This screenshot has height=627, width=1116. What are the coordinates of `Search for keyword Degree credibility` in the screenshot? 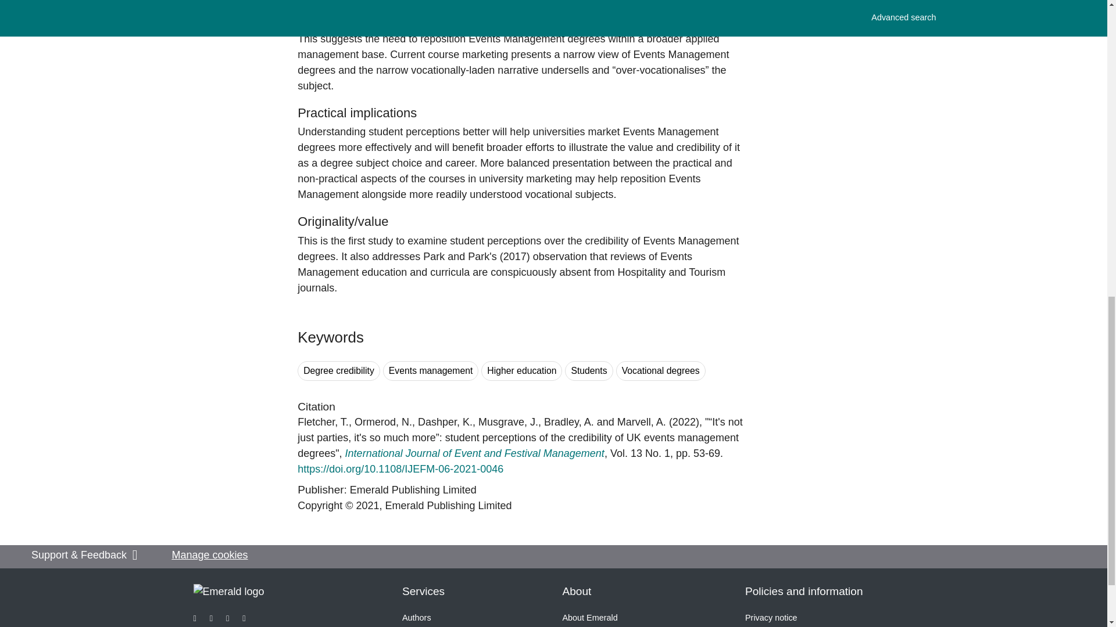 It's located at (339, 371).